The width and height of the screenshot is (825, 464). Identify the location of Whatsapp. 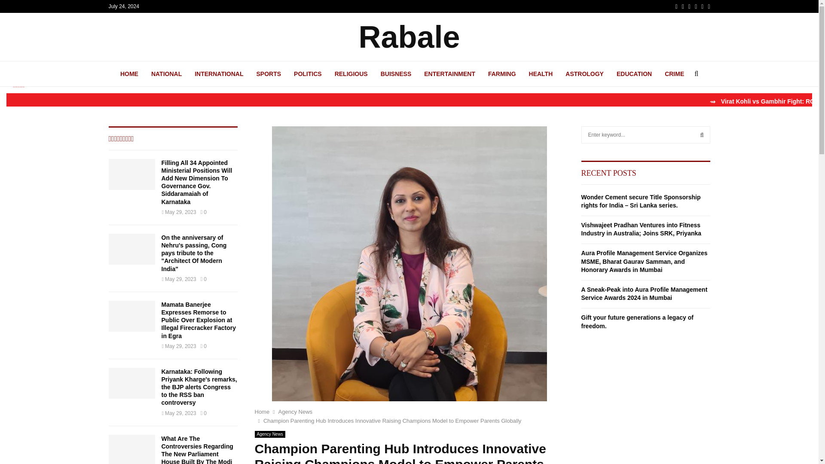
(709, 6).